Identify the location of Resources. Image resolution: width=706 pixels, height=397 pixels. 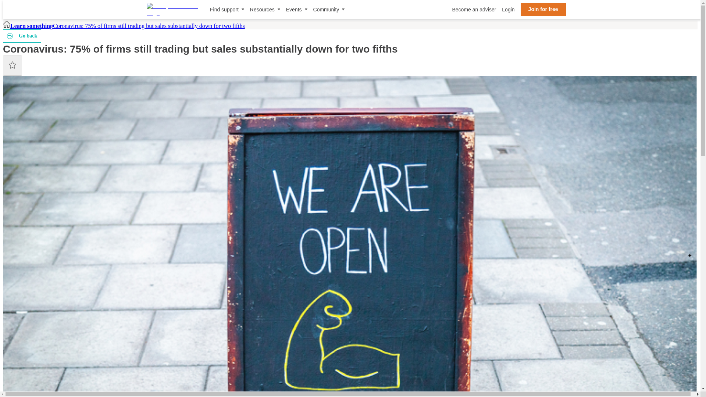
(265, 10).